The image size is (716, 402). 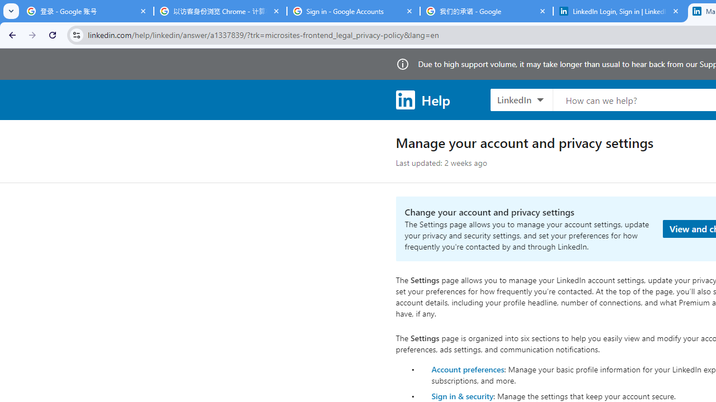 I want to click on LinkedIn Login, Sign in | LinkedIn, so click(x=620, y=11).